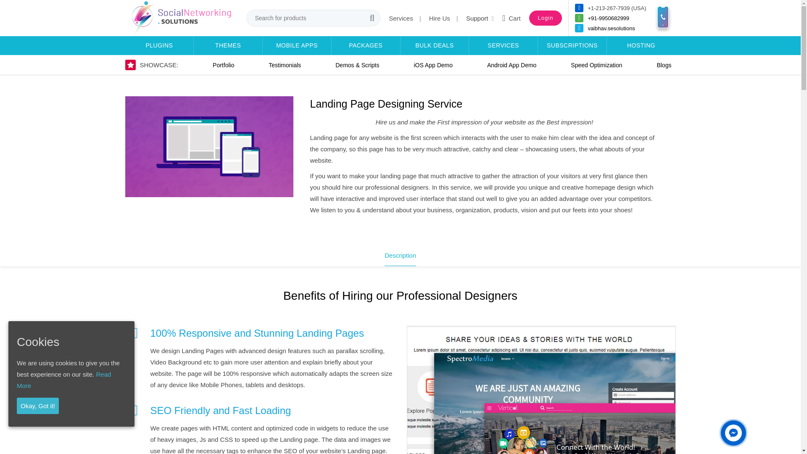 This screenshot has height=454, width=807. I want to click on PACKAGES, so click(366, 45).